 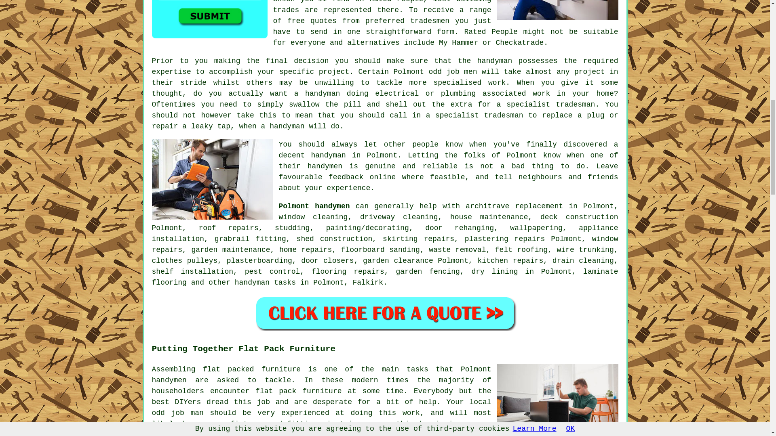 I want to click on Get Handyman Quotes Polmont, so click(x=210, y=19).